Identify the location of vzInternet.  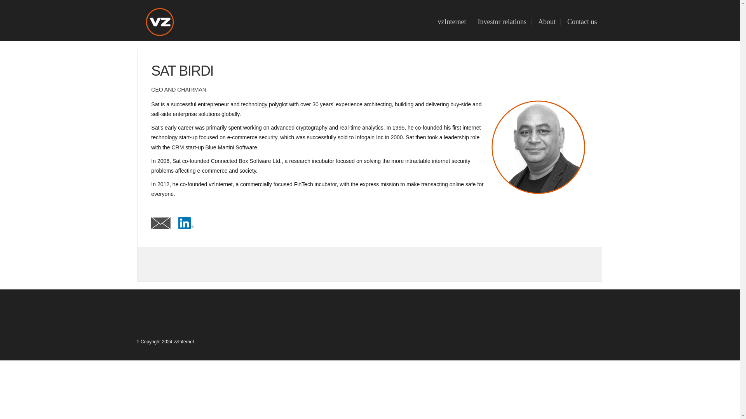
(452, 22).